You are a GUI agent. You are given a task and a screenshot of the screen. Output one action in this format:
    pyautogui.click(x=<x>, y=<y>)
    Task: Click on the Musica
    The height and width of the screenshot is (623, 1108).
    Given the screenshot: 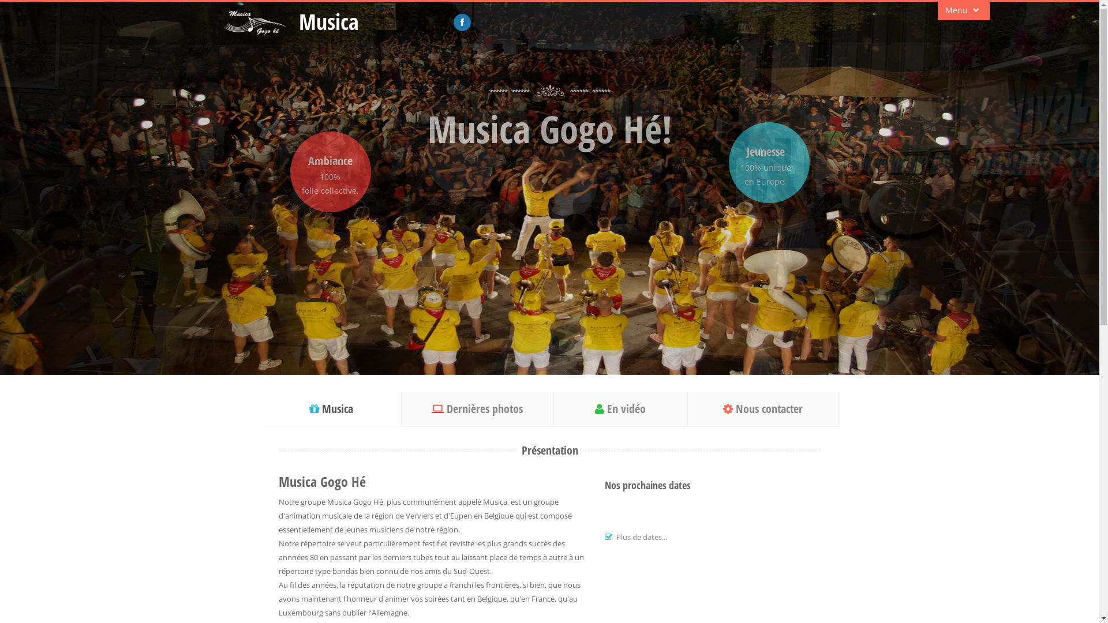 What is the action you would take?
    pyautogui.click(x=329, y=21)
    